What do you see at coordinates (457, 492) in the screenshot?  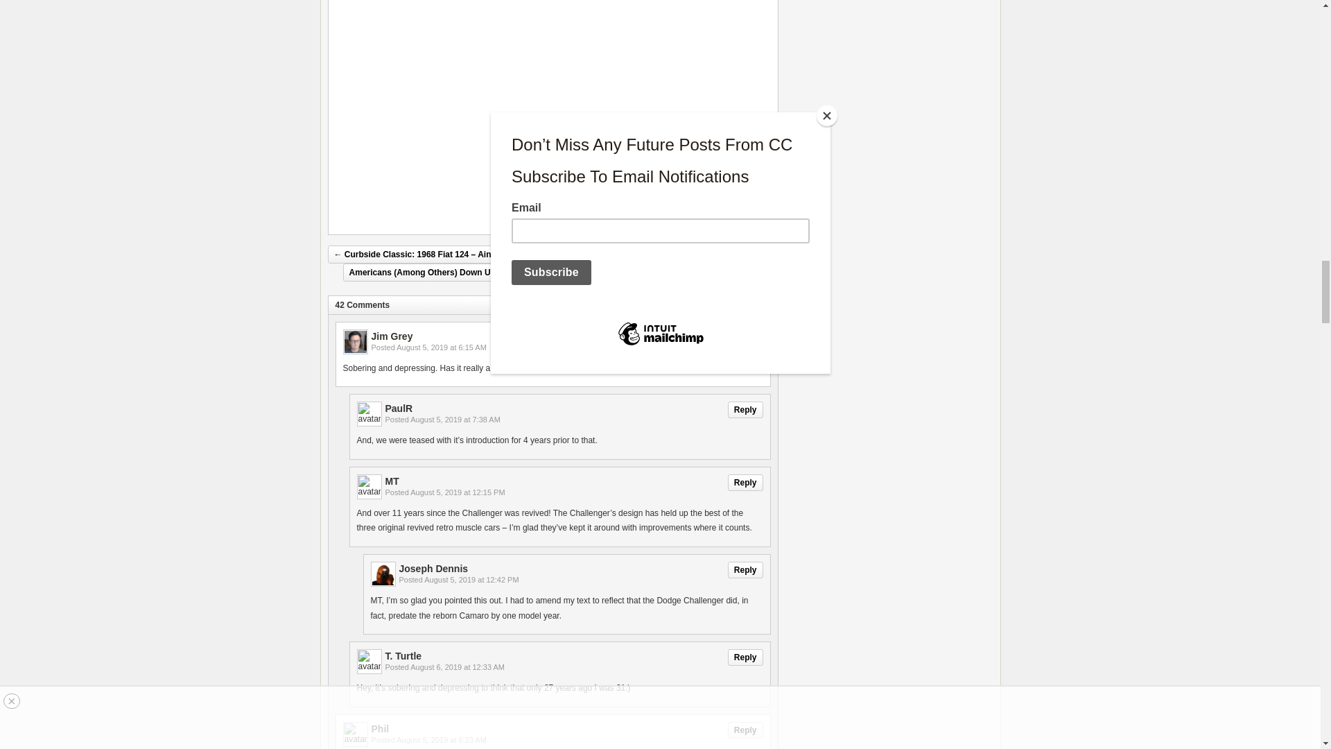 I see `2019-08-05T12:15:29-07:00` at bounding box center [457, 492].